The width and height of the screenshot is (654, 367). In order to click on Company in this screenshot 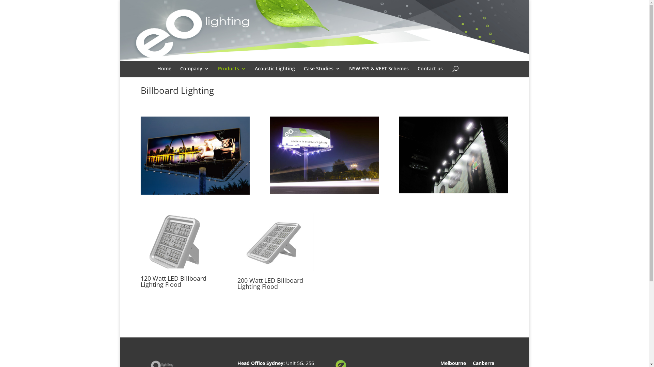, I will do `click(194, 73)`.